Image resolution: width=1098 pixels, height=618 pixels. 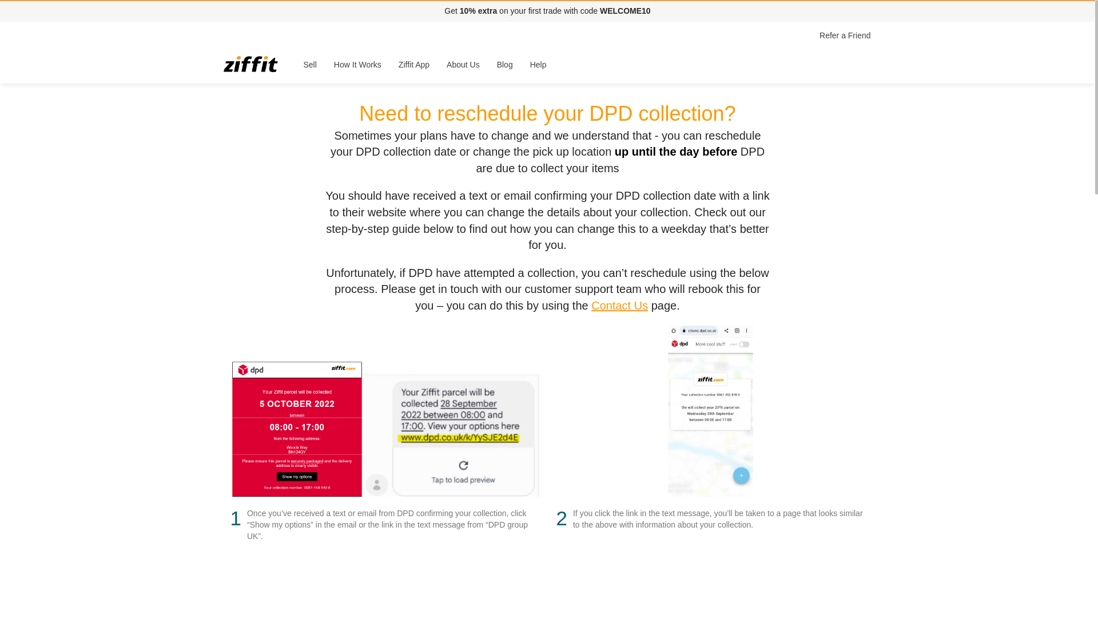 What do you see at coordinates (414, 64) in the screenshot?
I see `Ziffit App` at bounding box center [414, 64].